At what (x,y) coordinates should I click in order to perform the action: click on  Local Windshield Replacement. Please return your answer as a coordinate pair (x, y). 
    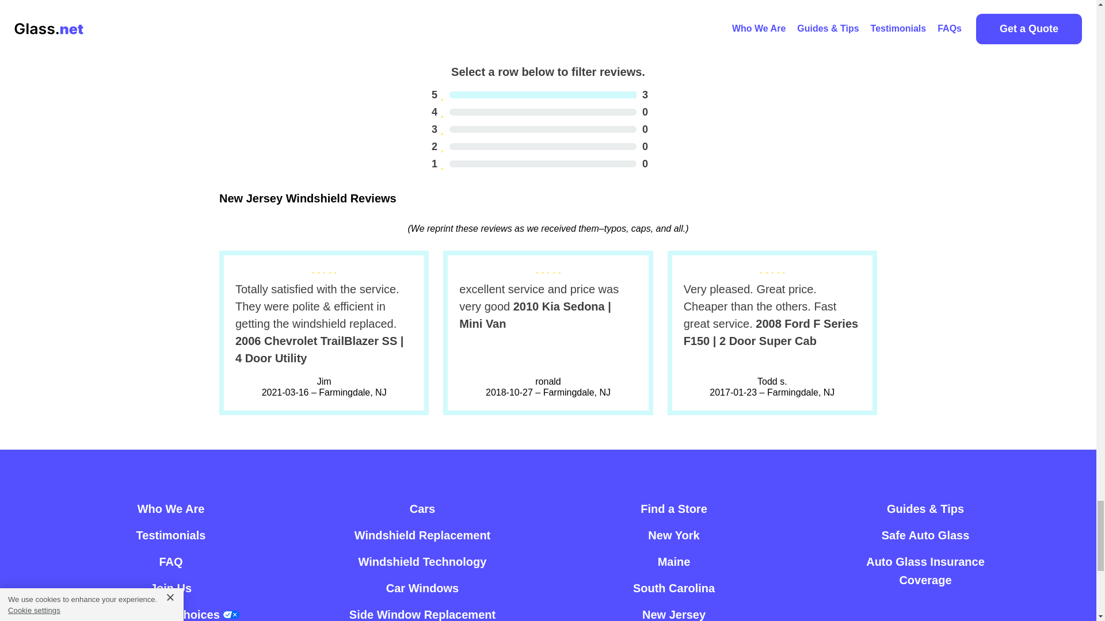
    Looking at the image, I should click on (496, 20).